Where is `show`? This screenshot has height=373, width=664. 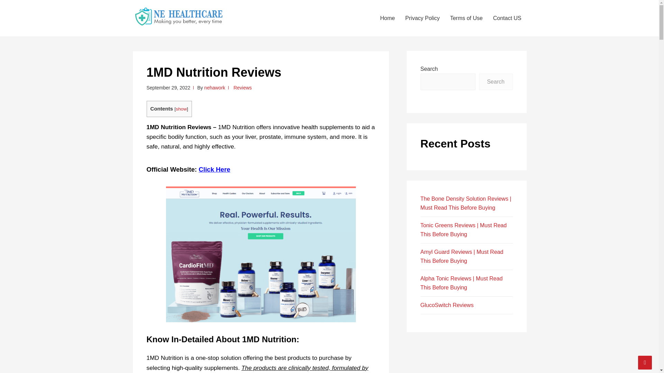 show is located at coordinates (181, 108).